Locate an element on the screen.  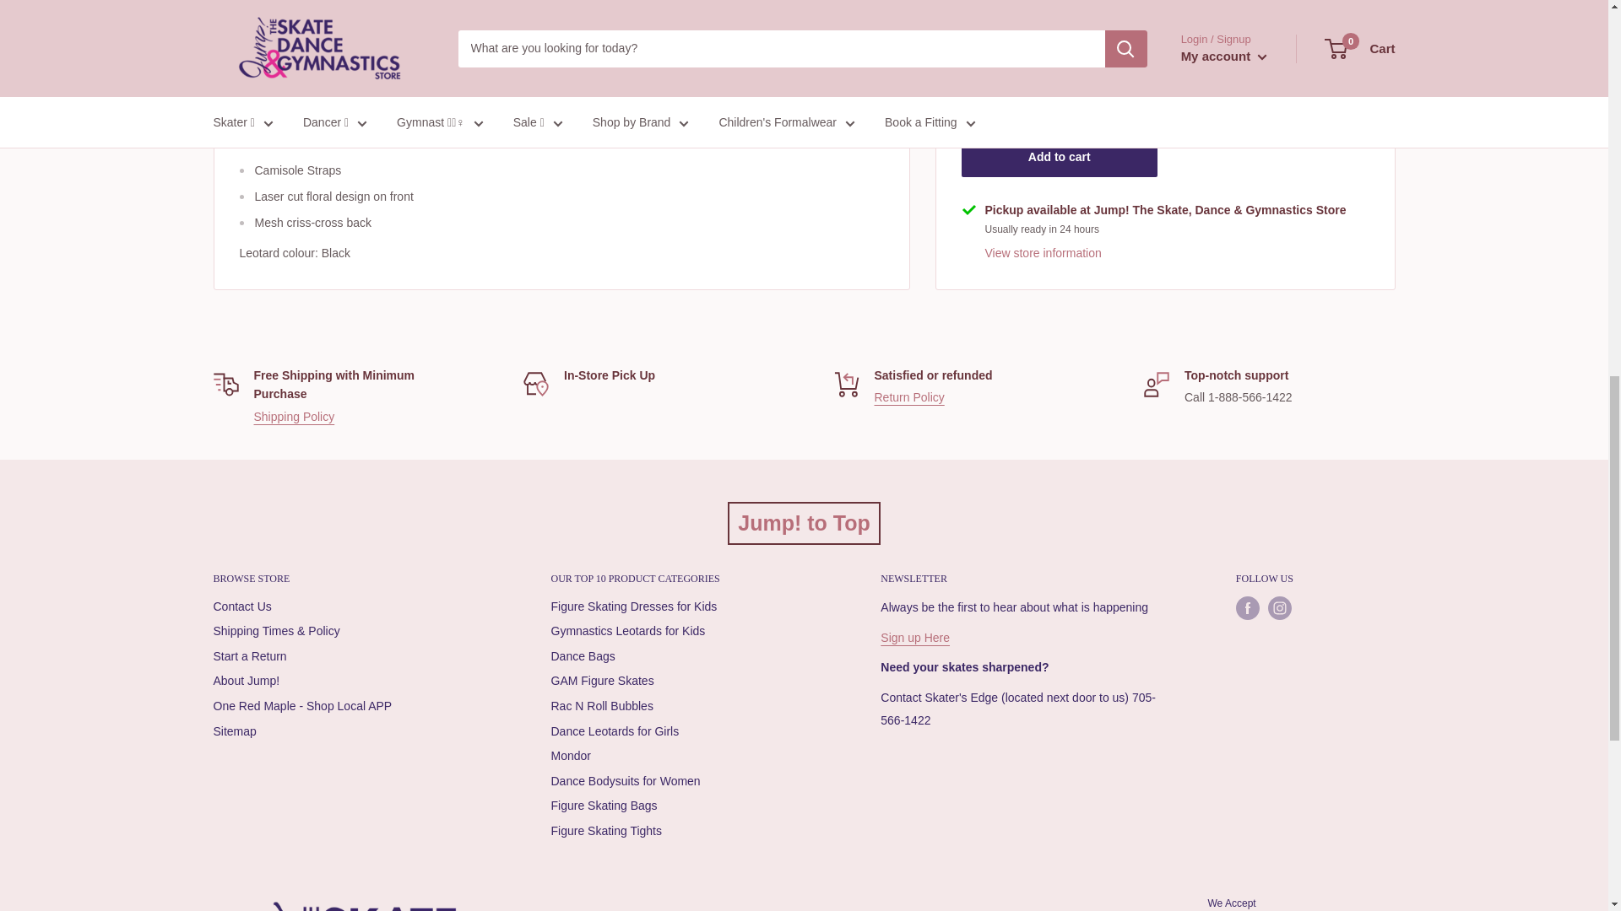
Newsletter is located at coordinates (915, 638).